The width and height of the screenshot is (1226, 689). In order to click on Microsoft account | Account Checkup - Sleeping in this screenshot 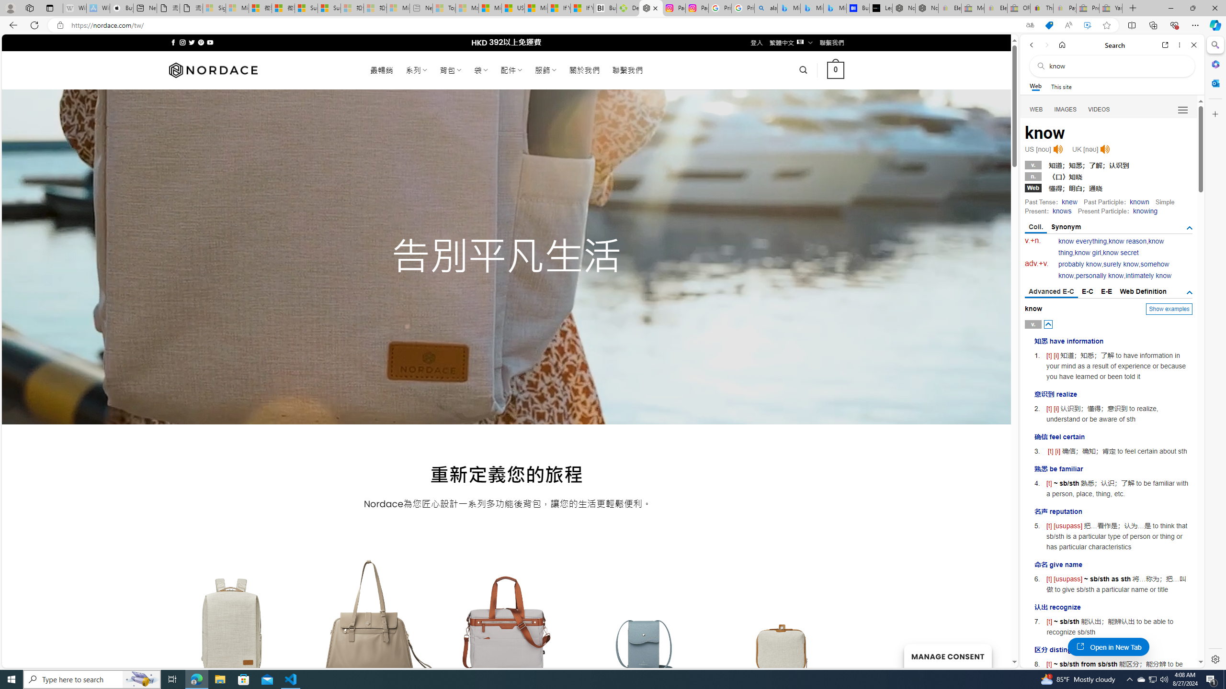, I will do `click(398, 8)`.